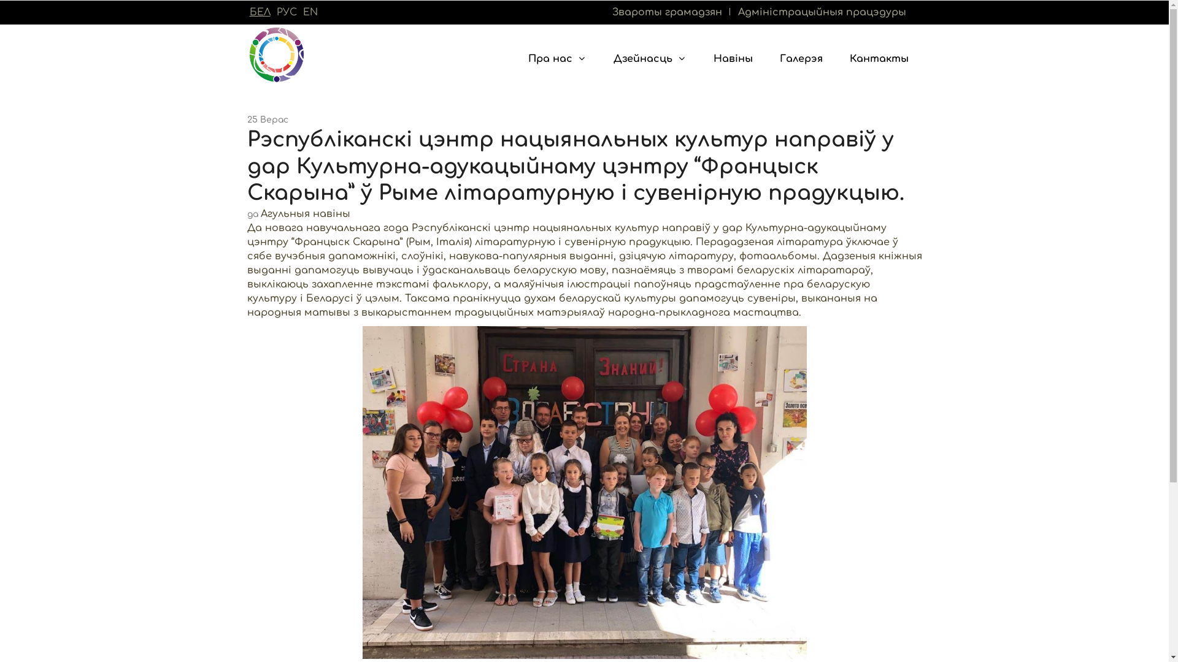  What do you see at coordinates (310, 12) in the screenshot?
I see `EN` at bounding box center [310, 12].